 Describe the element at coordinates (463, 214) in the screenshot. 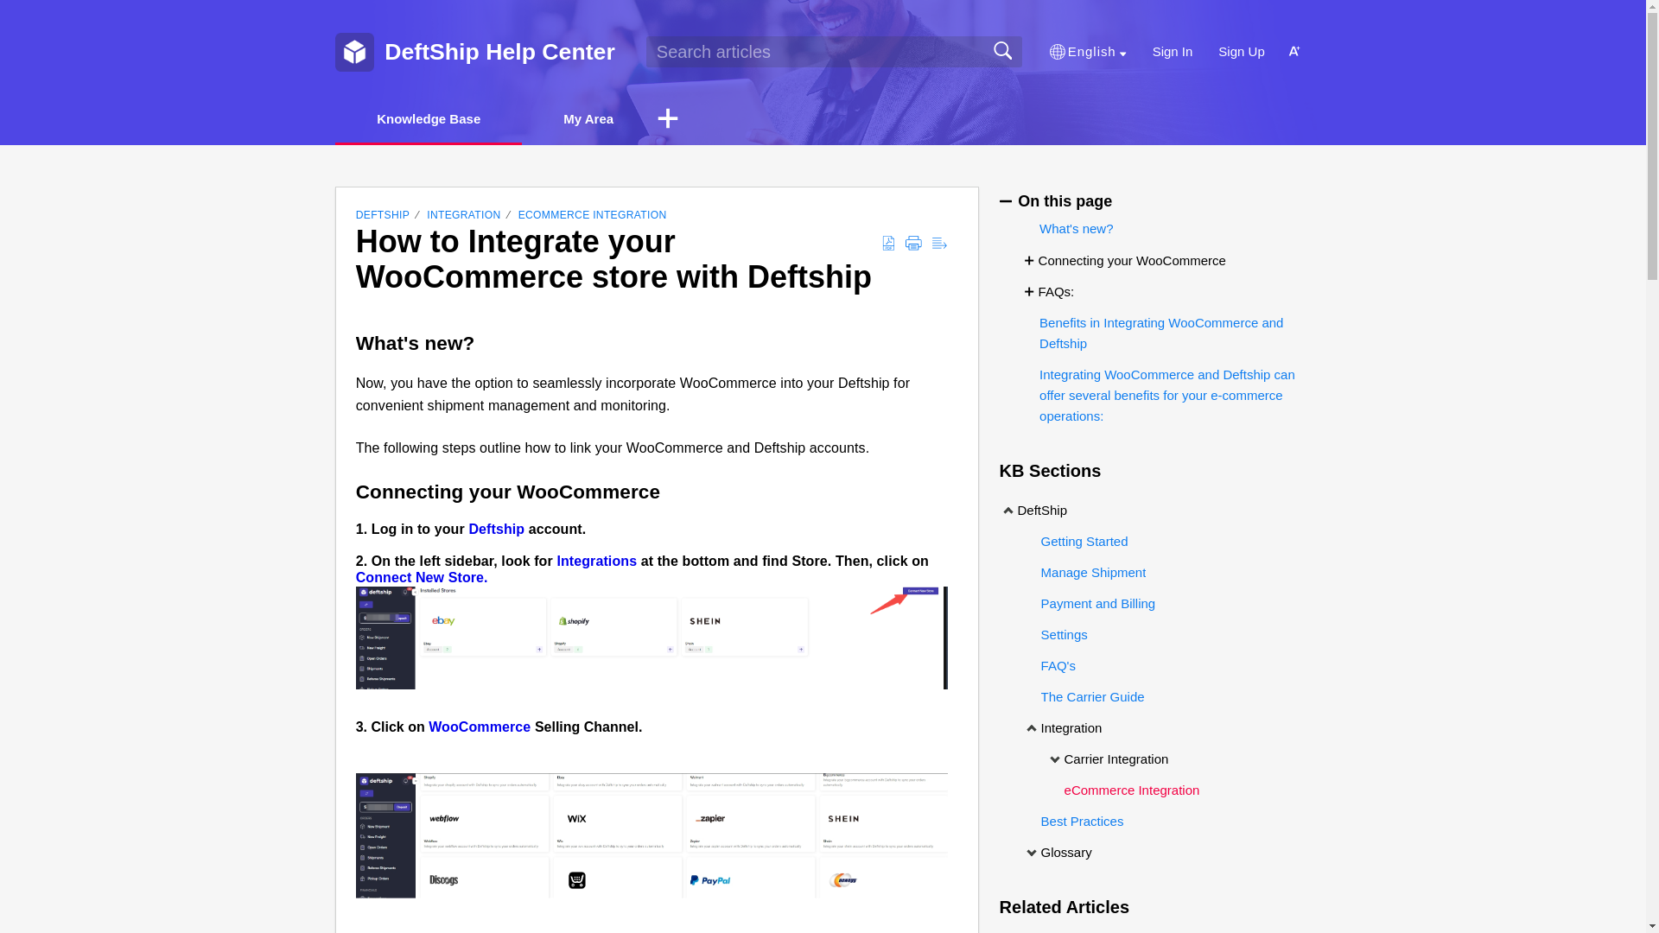

I see `INTEGRATION` at that location.